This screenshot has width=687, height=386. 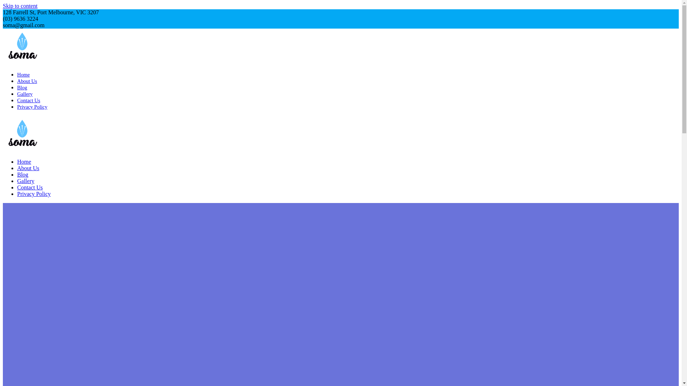 What do you see at coordinates (24, 75) in the screenshot?
I see `Home` at bounding box center [24, 75].